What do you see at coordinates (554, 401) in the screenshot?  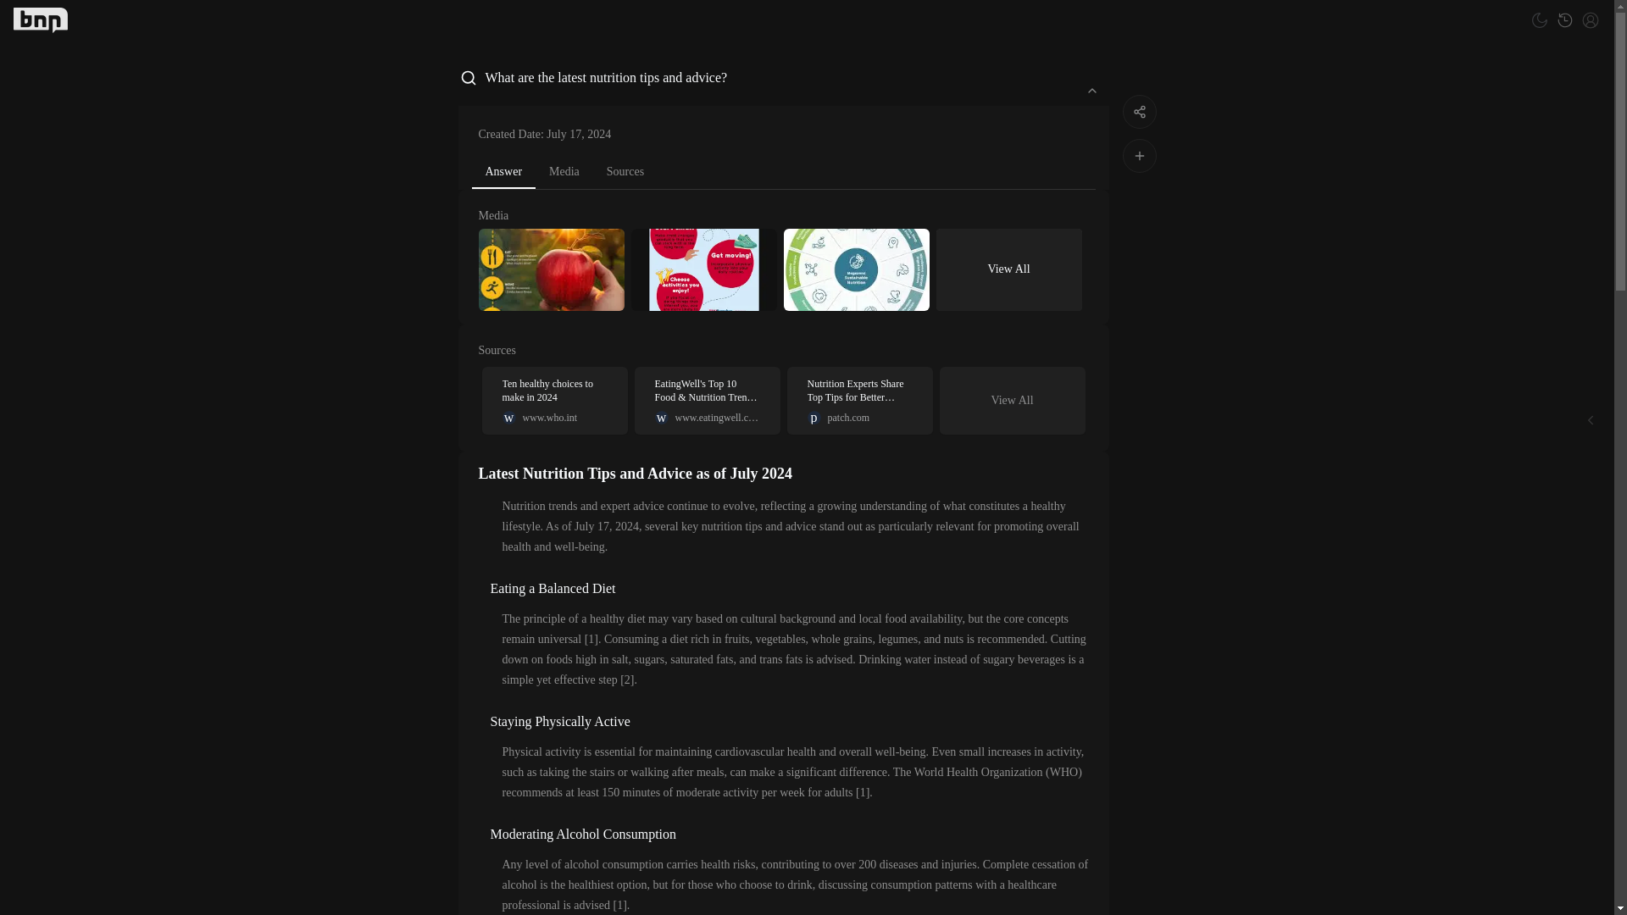 I see `Answer` at bounding box center [554, 401].